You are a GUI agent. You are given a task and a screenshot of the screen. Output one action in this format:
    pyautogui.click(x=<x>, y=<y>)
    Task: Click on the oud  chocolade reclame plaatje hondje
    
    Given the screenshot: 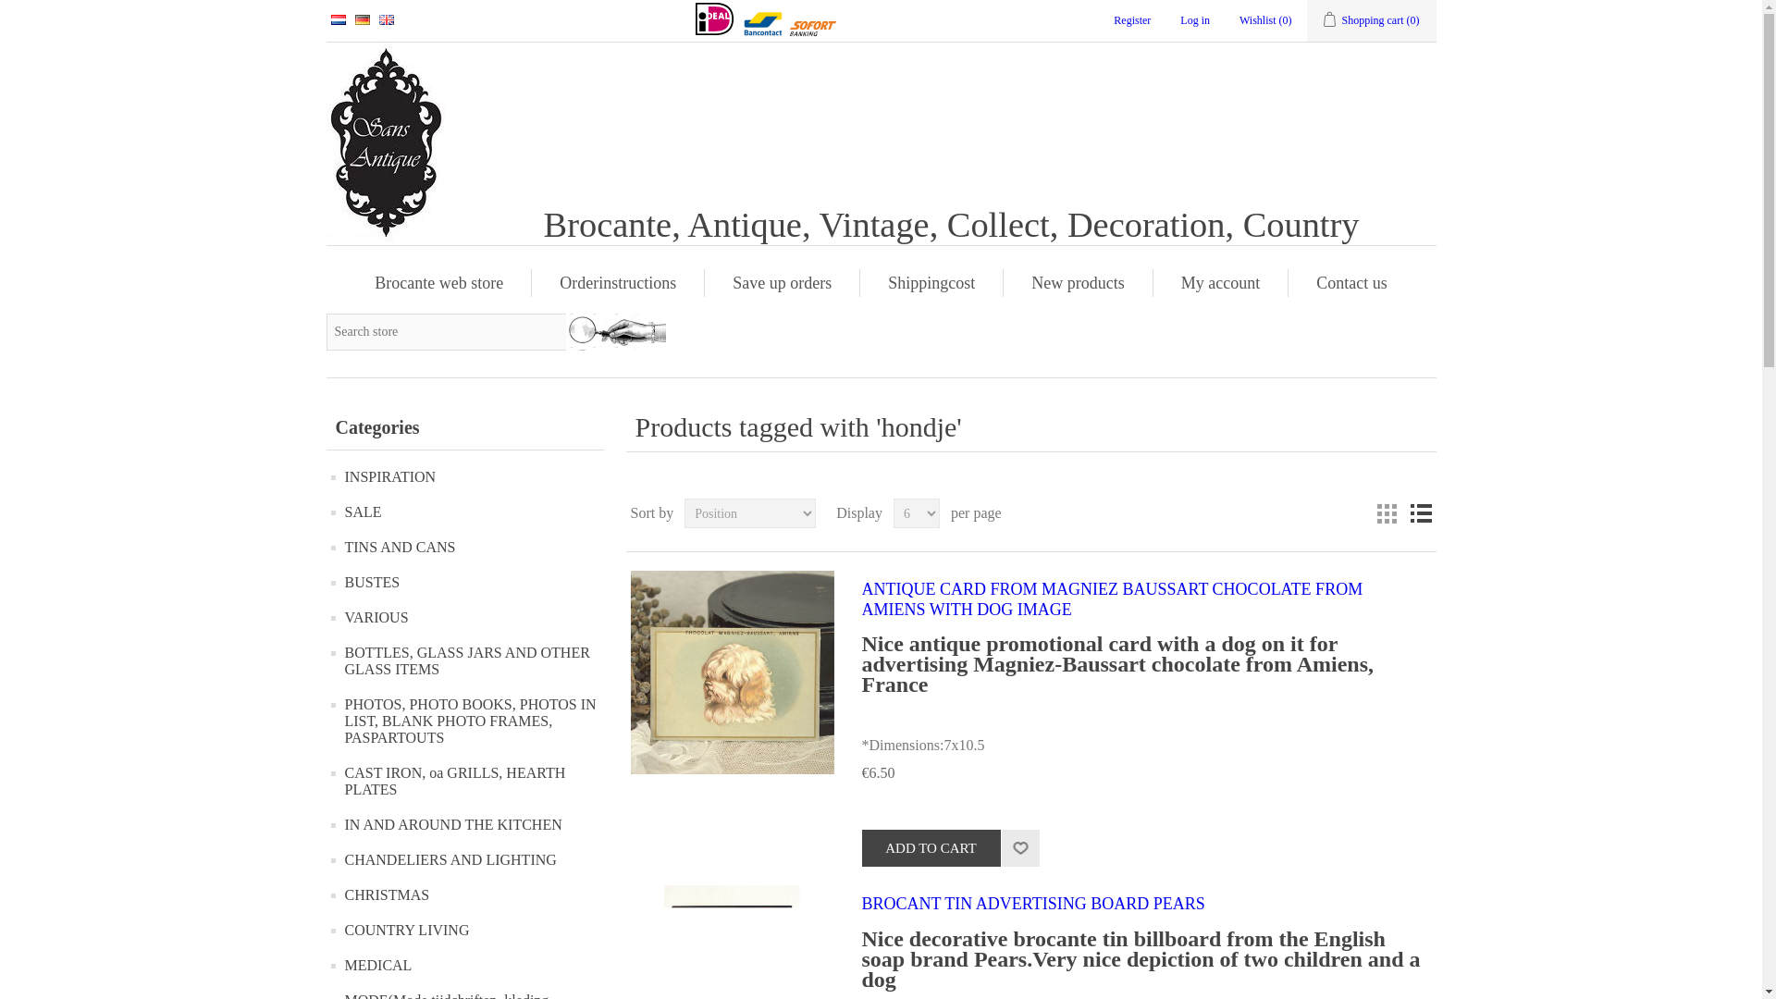 What is the action you would take?
    pyautogui.click(x=733, y=672)
    